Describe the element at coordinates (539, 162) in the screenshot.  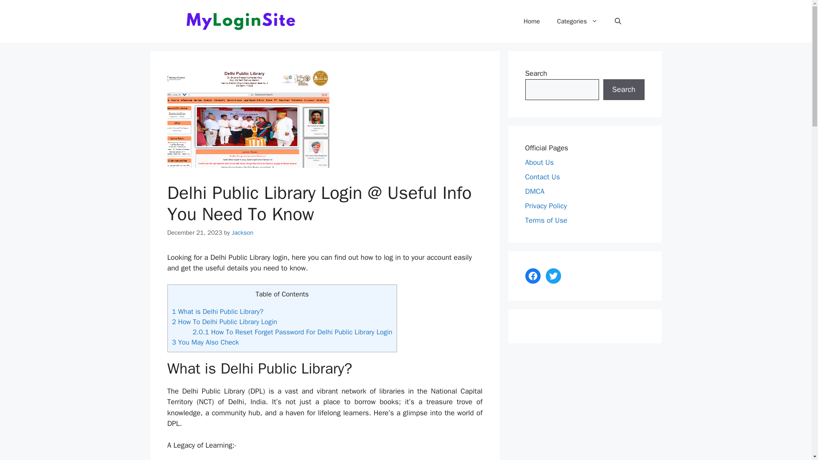
I see `About Us` at that location.